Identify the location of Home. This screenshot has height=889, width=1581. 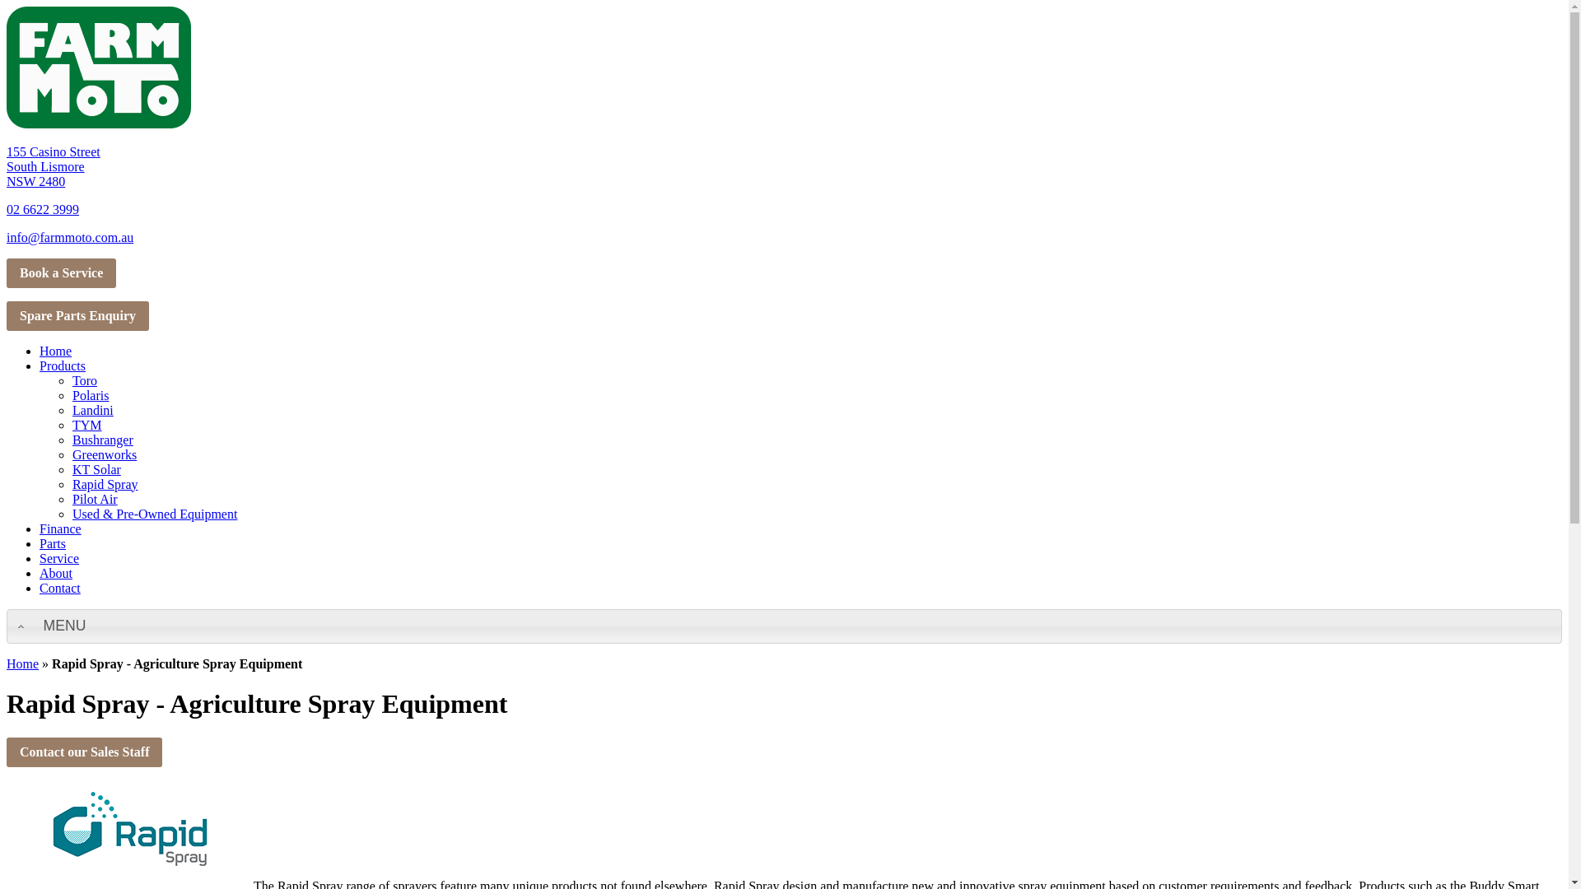
(56, 351).